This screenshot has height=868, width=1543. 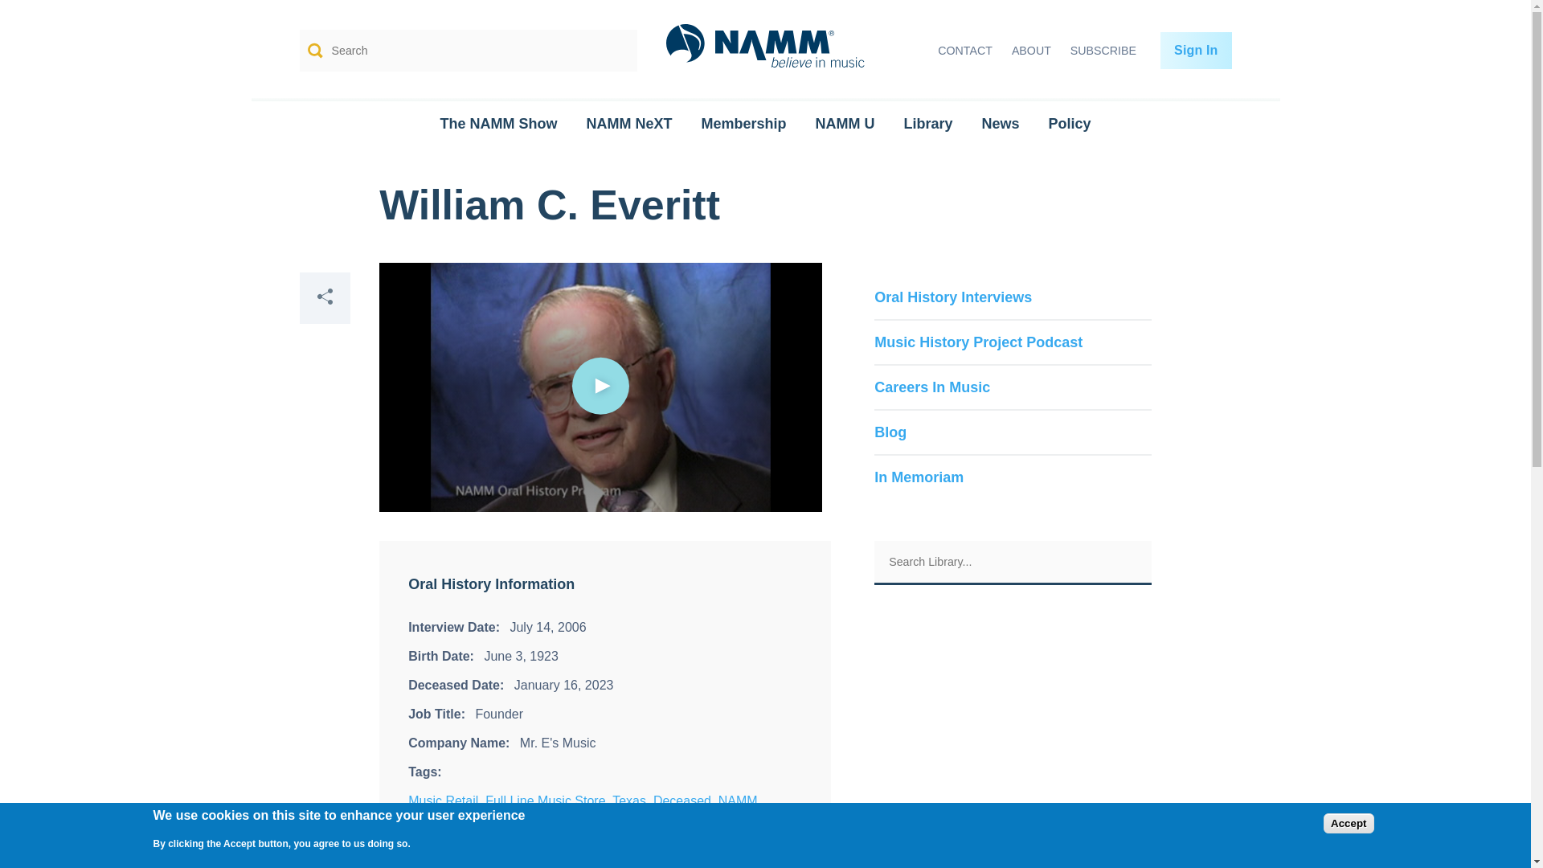 What do you see at coordinates (498, 124) in the screenshot?
I see `The NAMM Show` at bounding box center [498, 124].